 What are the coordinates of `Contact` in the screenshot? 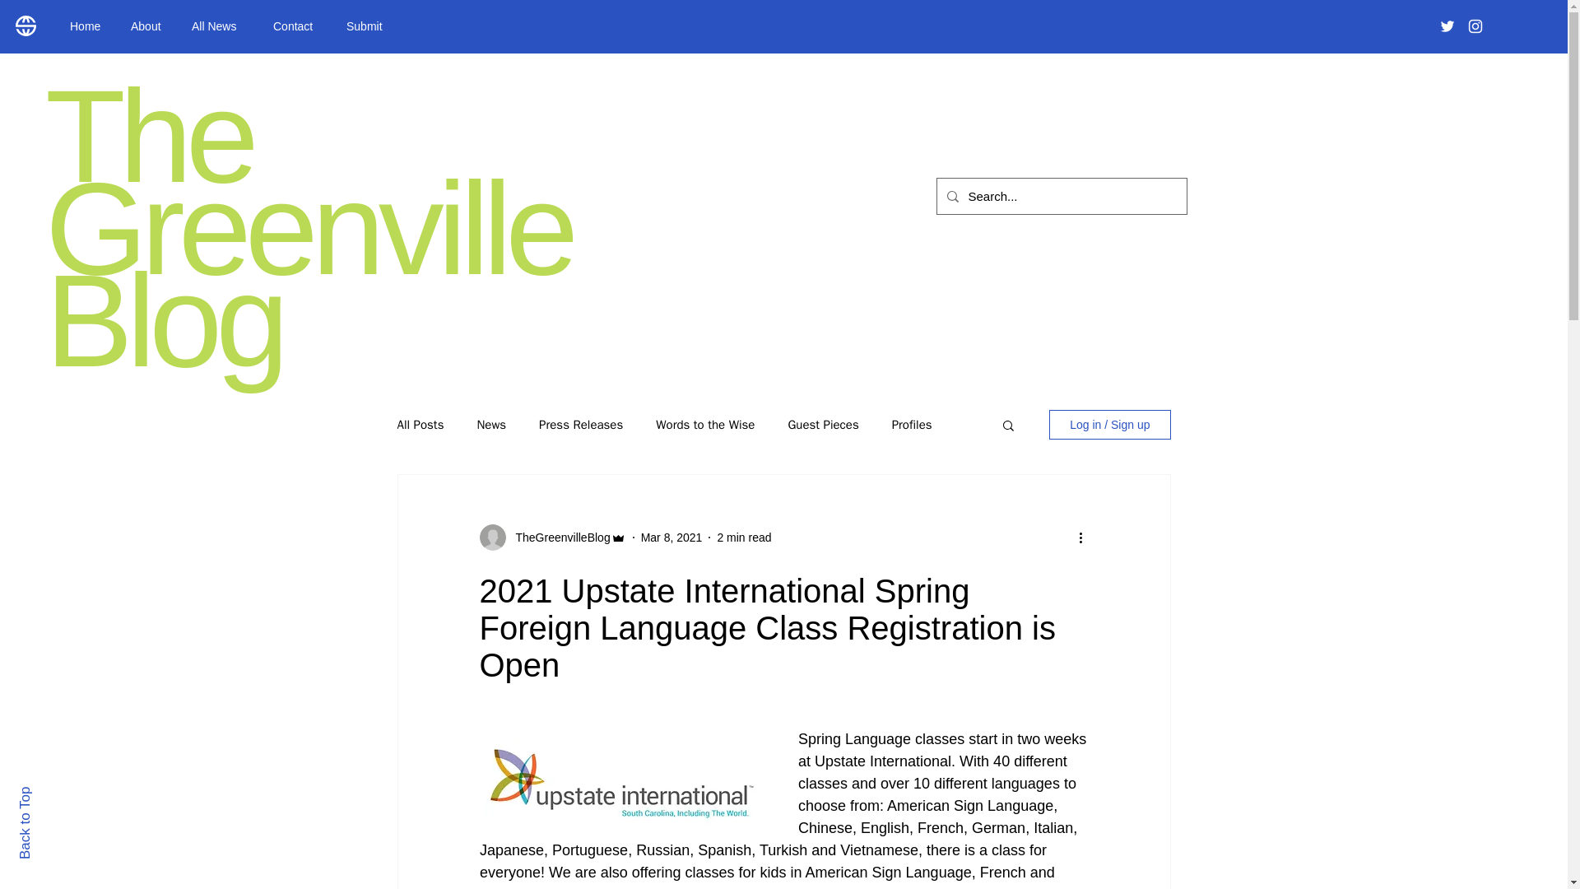 It's located at (296, 26).